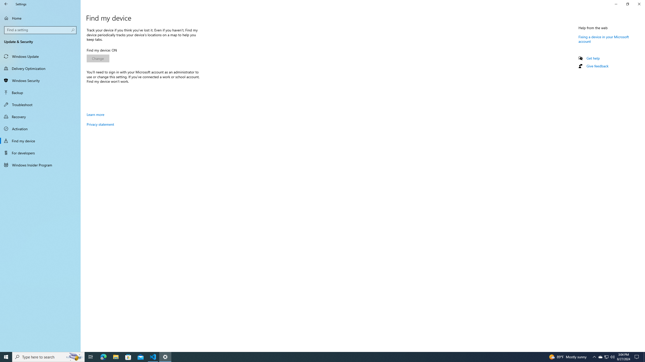  I want to click on Find my device, so click(40, 141).